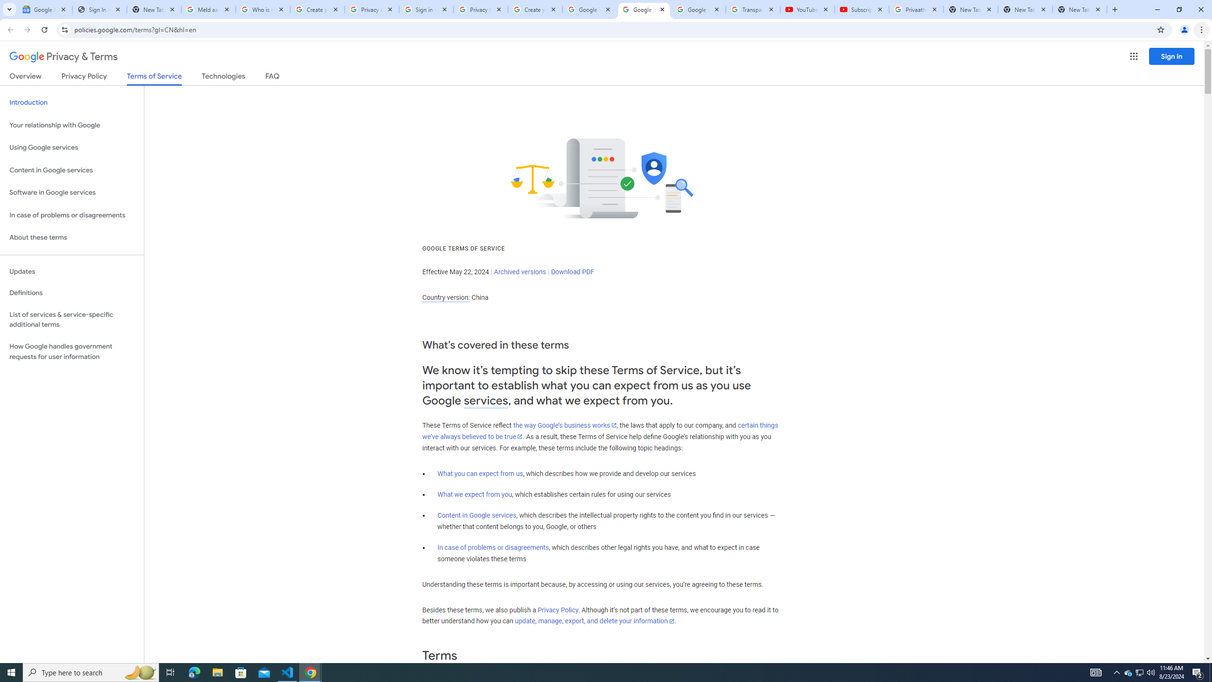  Describe the element at coordinates (595, 621) in the screenshot. I see `update, manage, export, and delete your information` at that location.